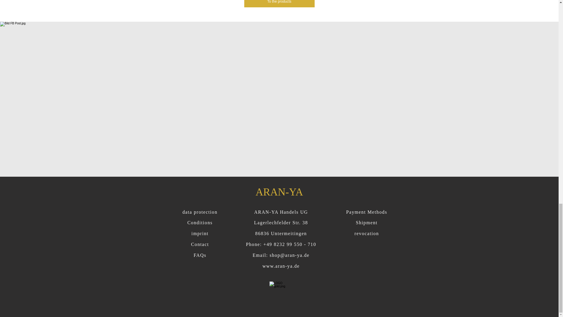 The image size is (563, 317). I want to click on revocation, so click(367, 233).